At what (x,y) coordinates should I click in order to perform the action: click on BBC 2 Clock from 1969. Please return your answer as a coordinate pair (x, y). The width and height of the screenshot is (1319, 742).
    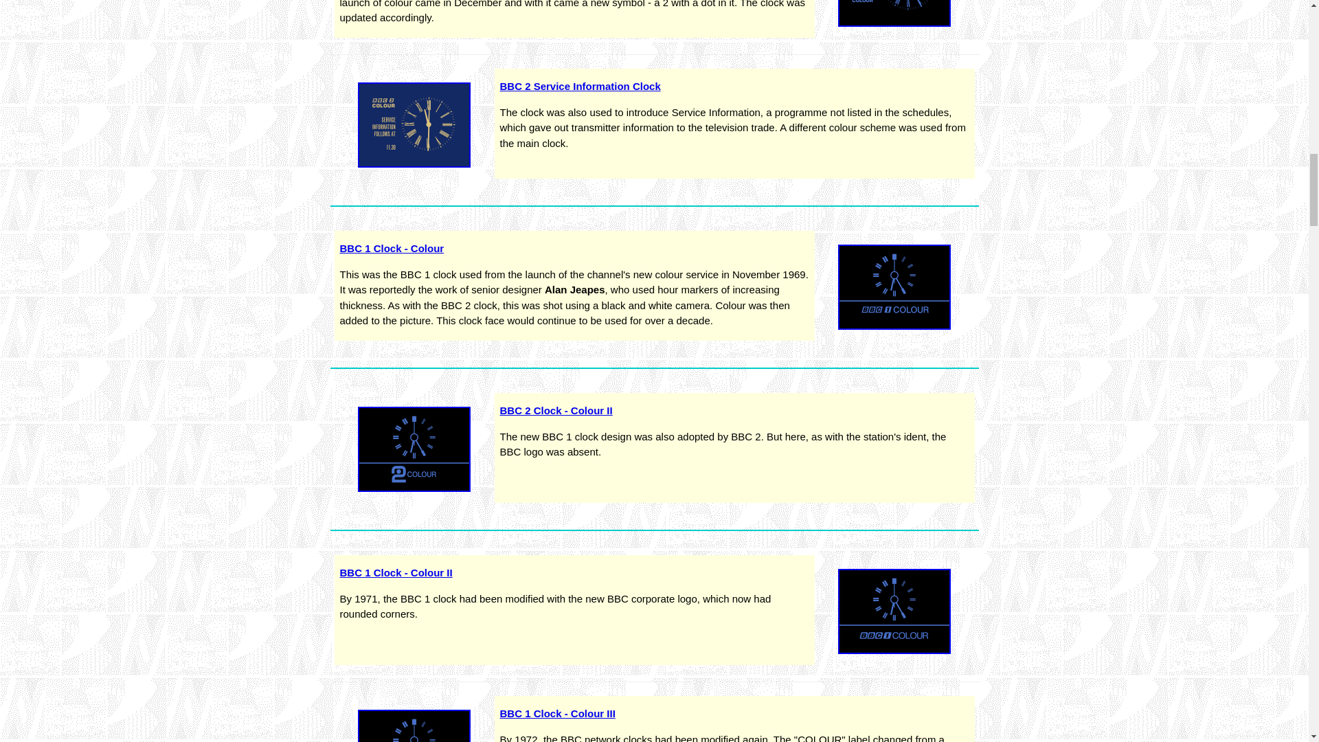
    Looking at the image, I should click on (414, 449).